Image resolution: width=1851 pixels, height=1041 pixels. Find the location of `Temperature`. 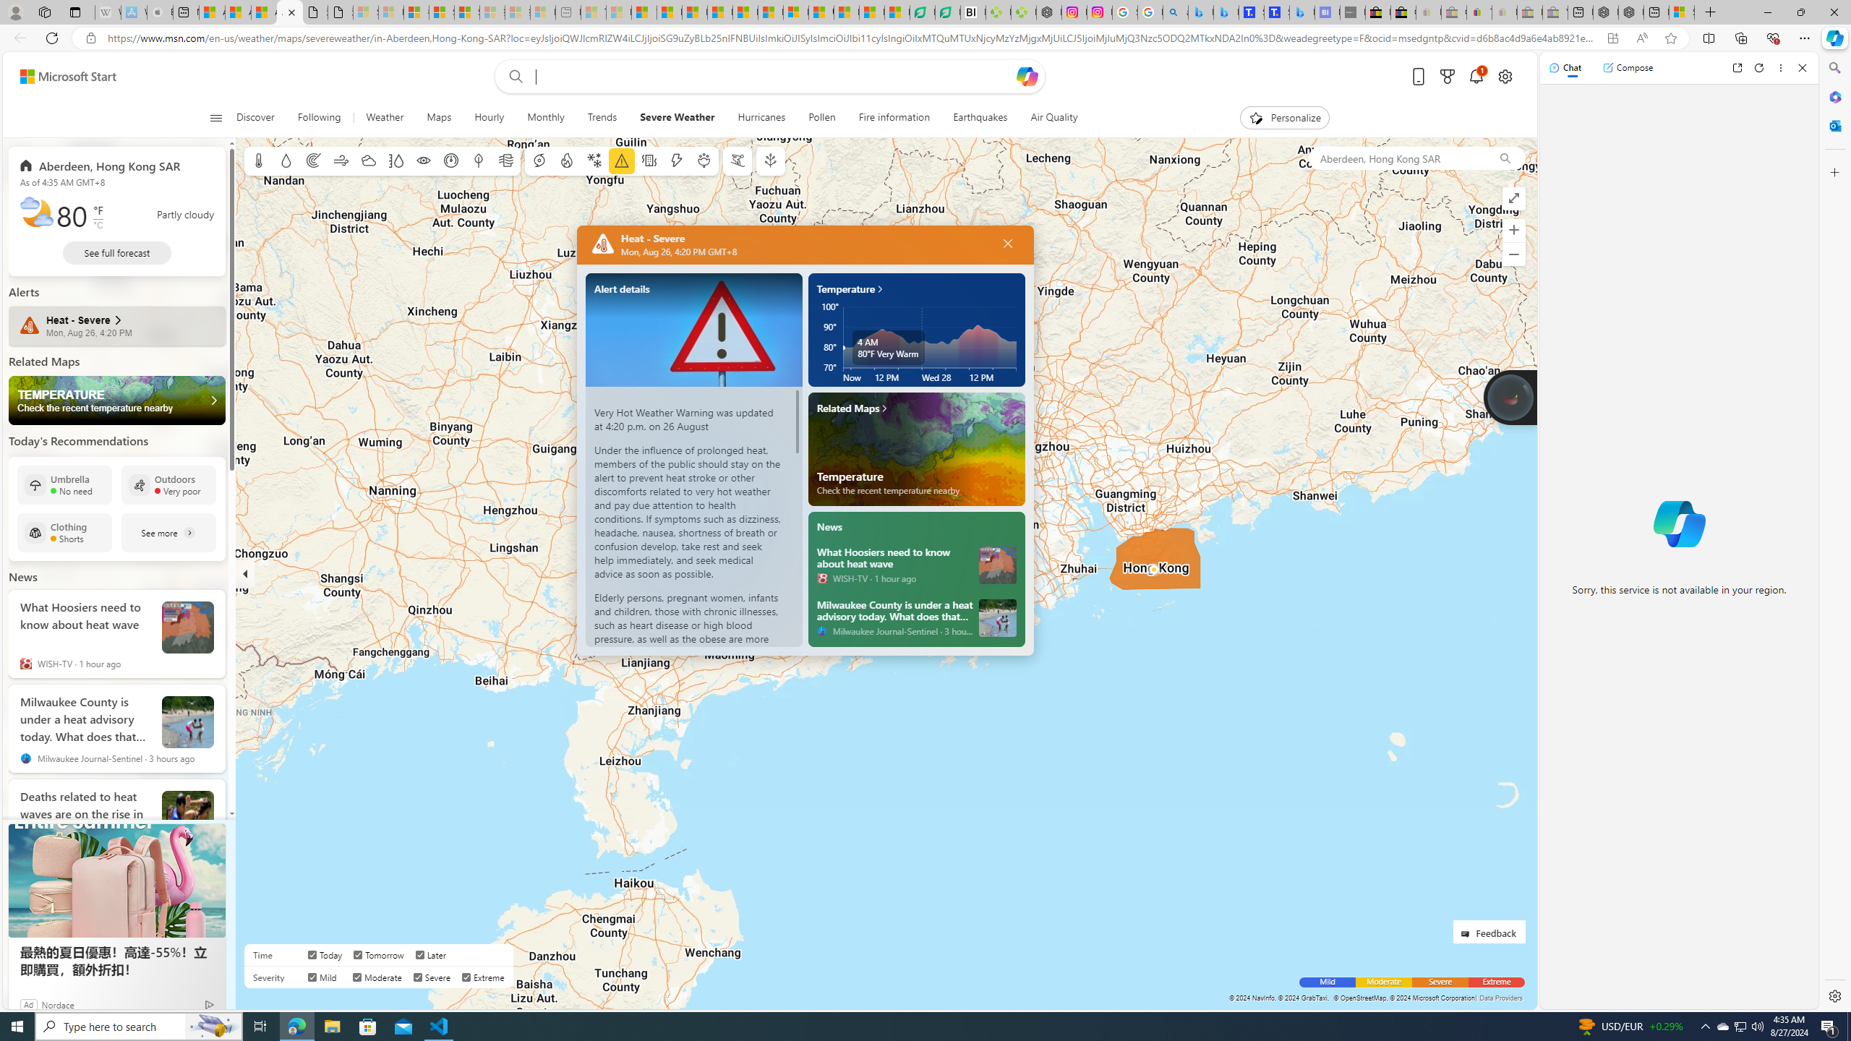

Temperature is located at coordinates (917, 283).